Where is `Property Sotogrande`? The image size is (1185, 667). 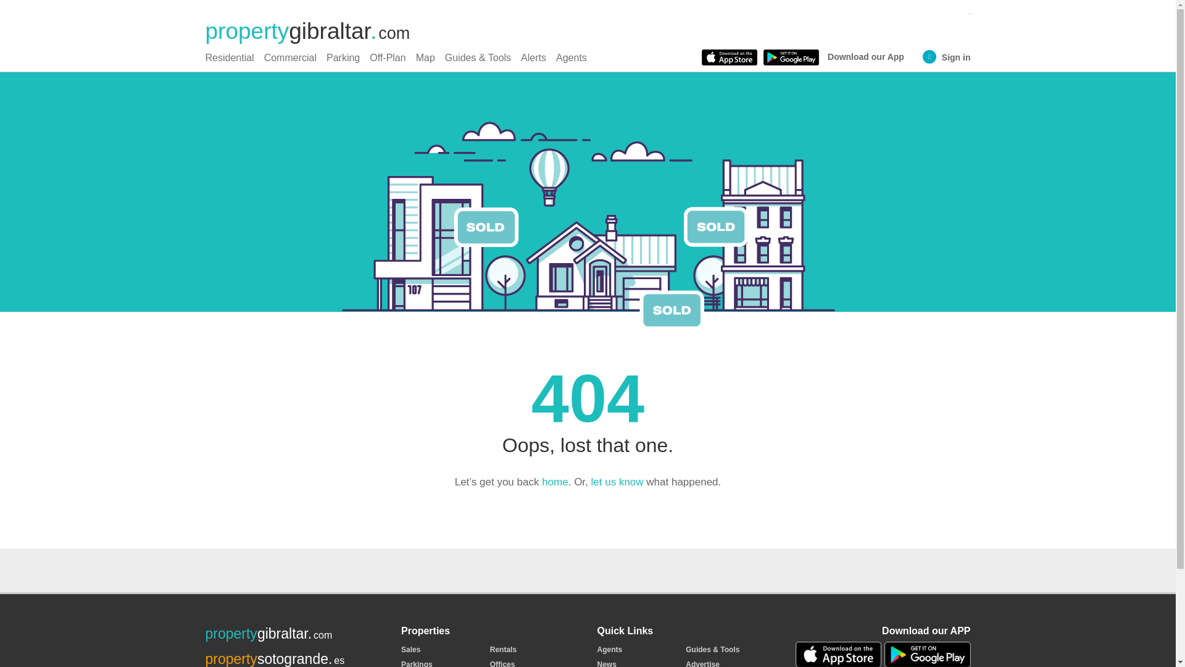
Property Sotogrande is located at coordinates (275, 659).